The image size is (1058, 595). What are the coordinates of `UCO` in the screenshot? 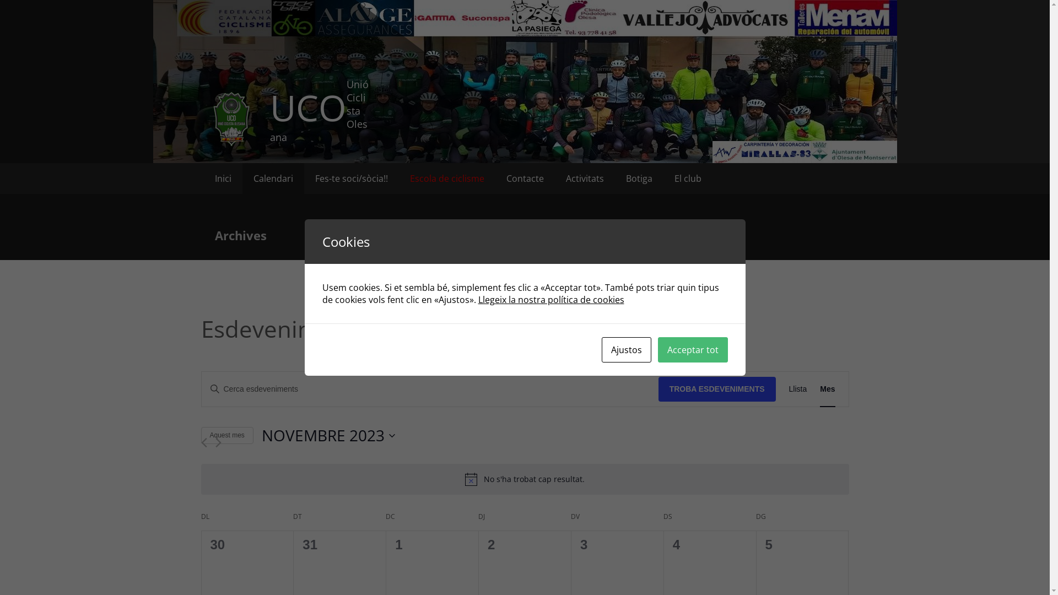 It's located at (308, 107).